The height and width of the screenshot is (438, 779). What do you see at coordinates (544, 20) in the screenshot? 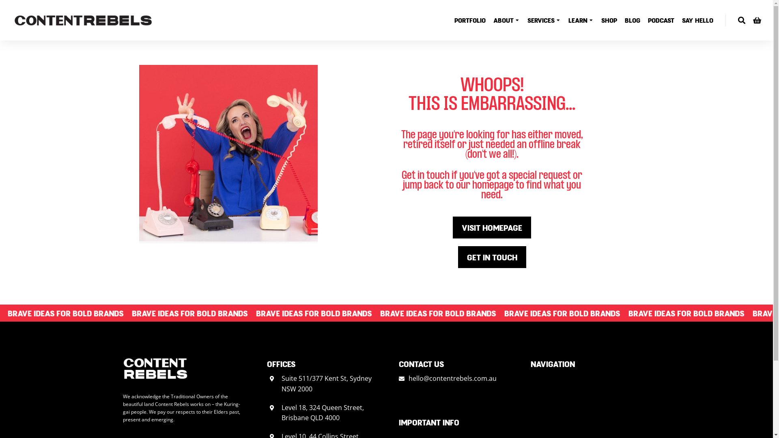
I see `SERVICES` at bounding box center [544, 20].